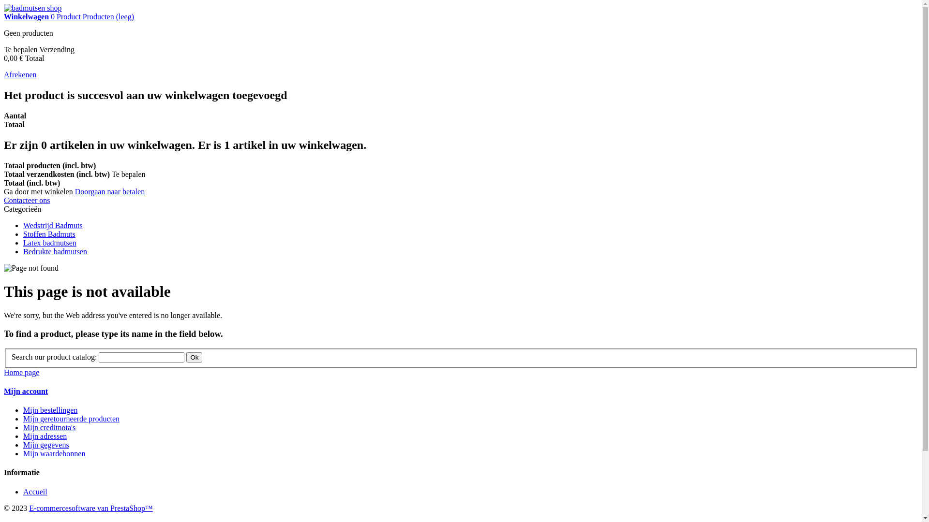 This screenshot has width=929, height=522. I want to click on Contacteer ons, so click(27, 200).